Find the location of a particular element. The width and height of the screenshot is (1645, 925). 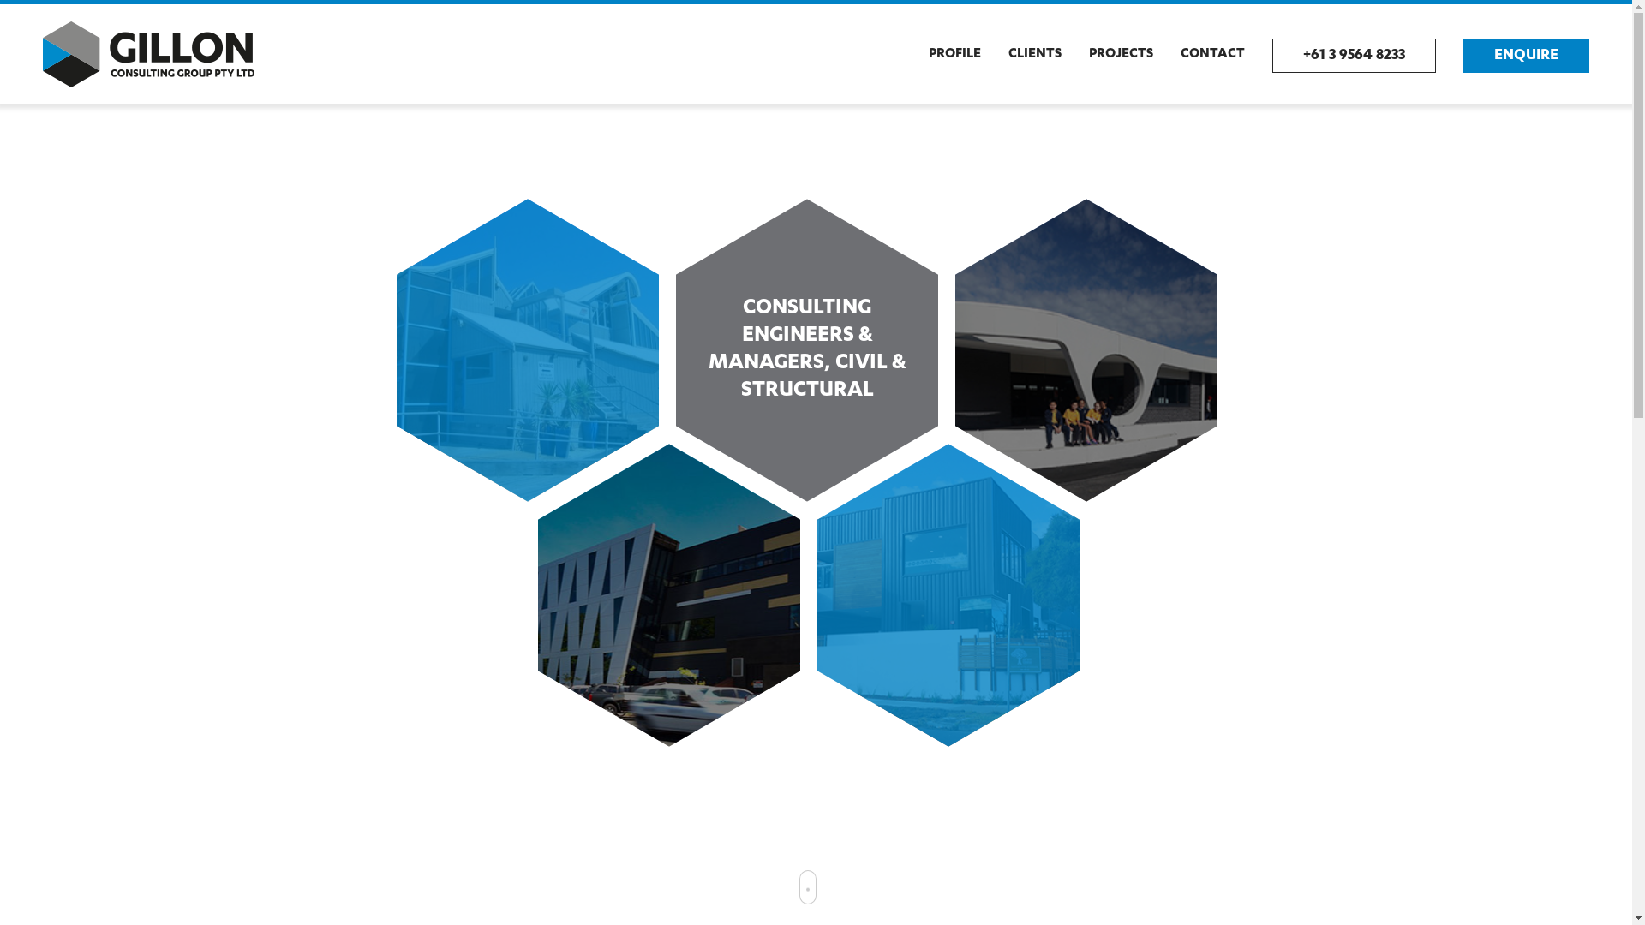

CLIENTS is located at coordinates (1035, 55).